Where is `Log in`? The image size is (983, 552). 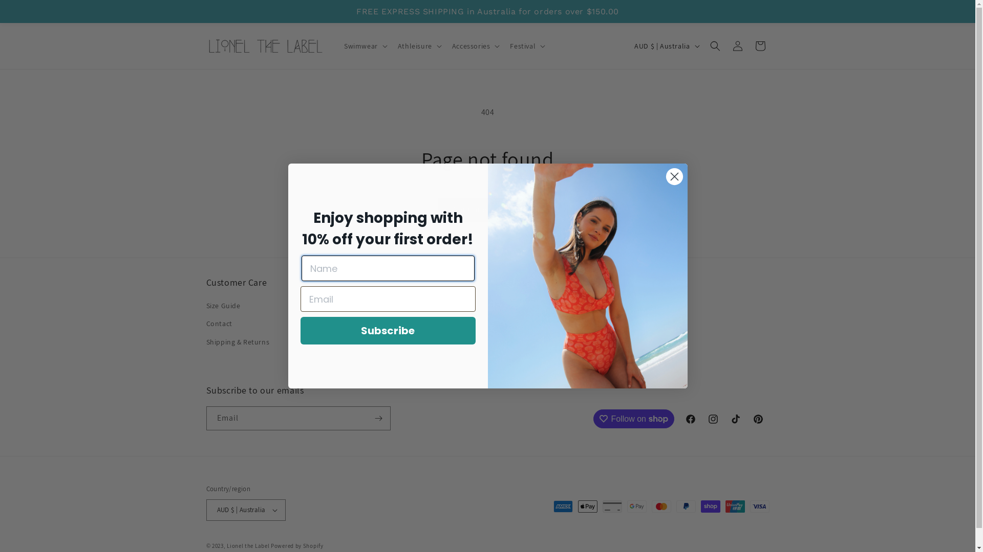
Log in is located at coordinates (737, 46).